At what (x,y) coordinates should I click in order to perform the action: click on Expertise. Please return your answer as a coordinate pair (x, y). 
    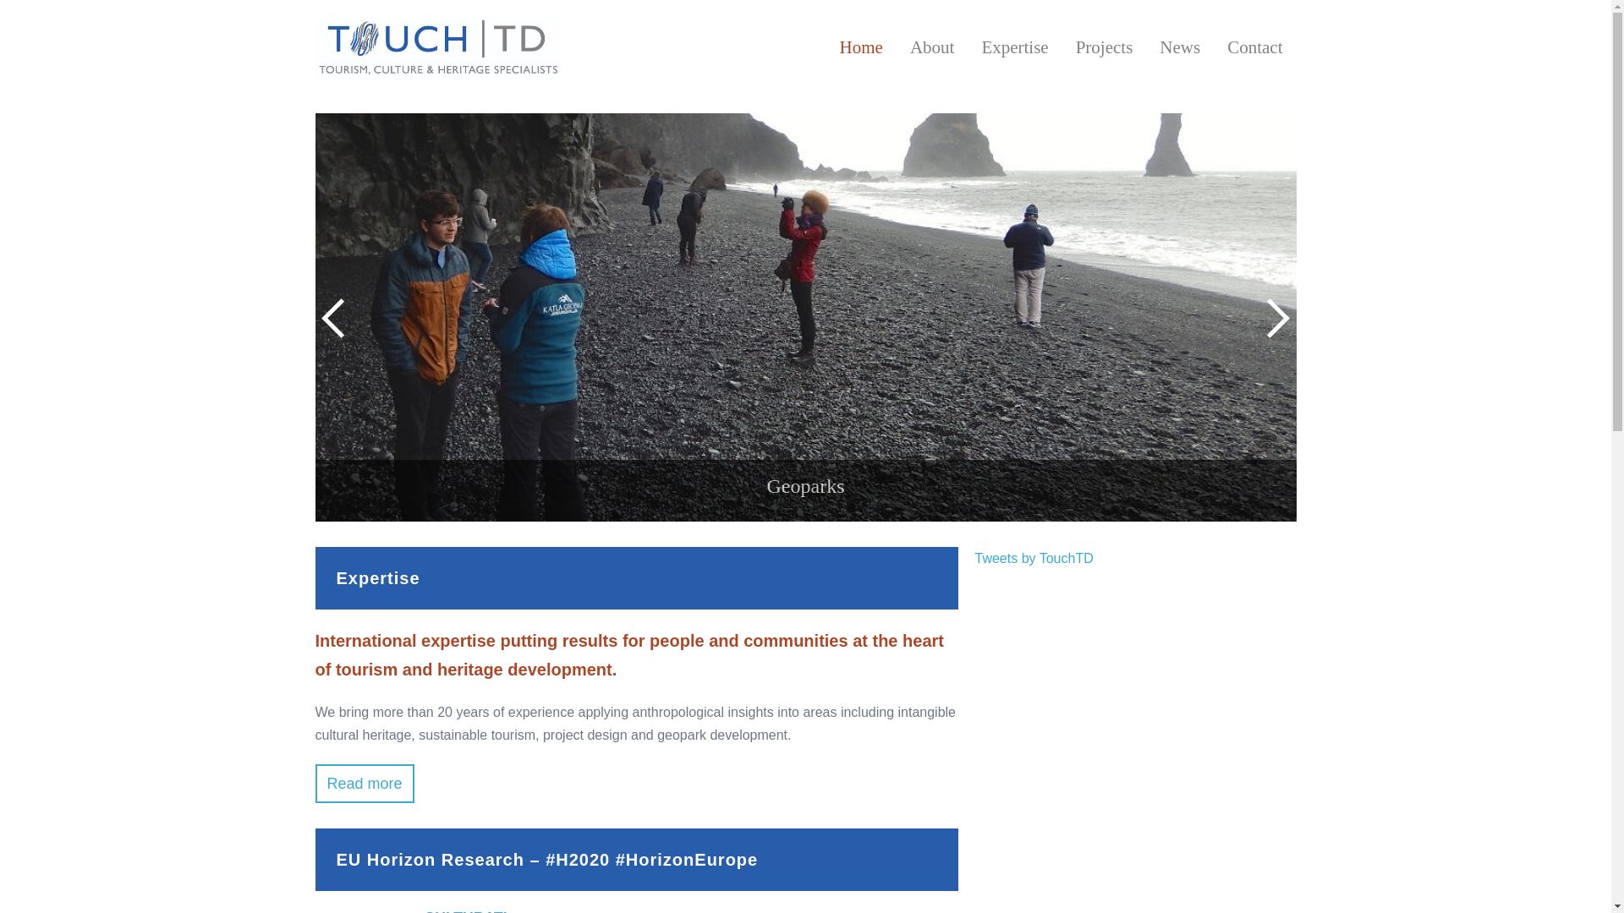
    Looking at the image, I should click on (1015, 47).